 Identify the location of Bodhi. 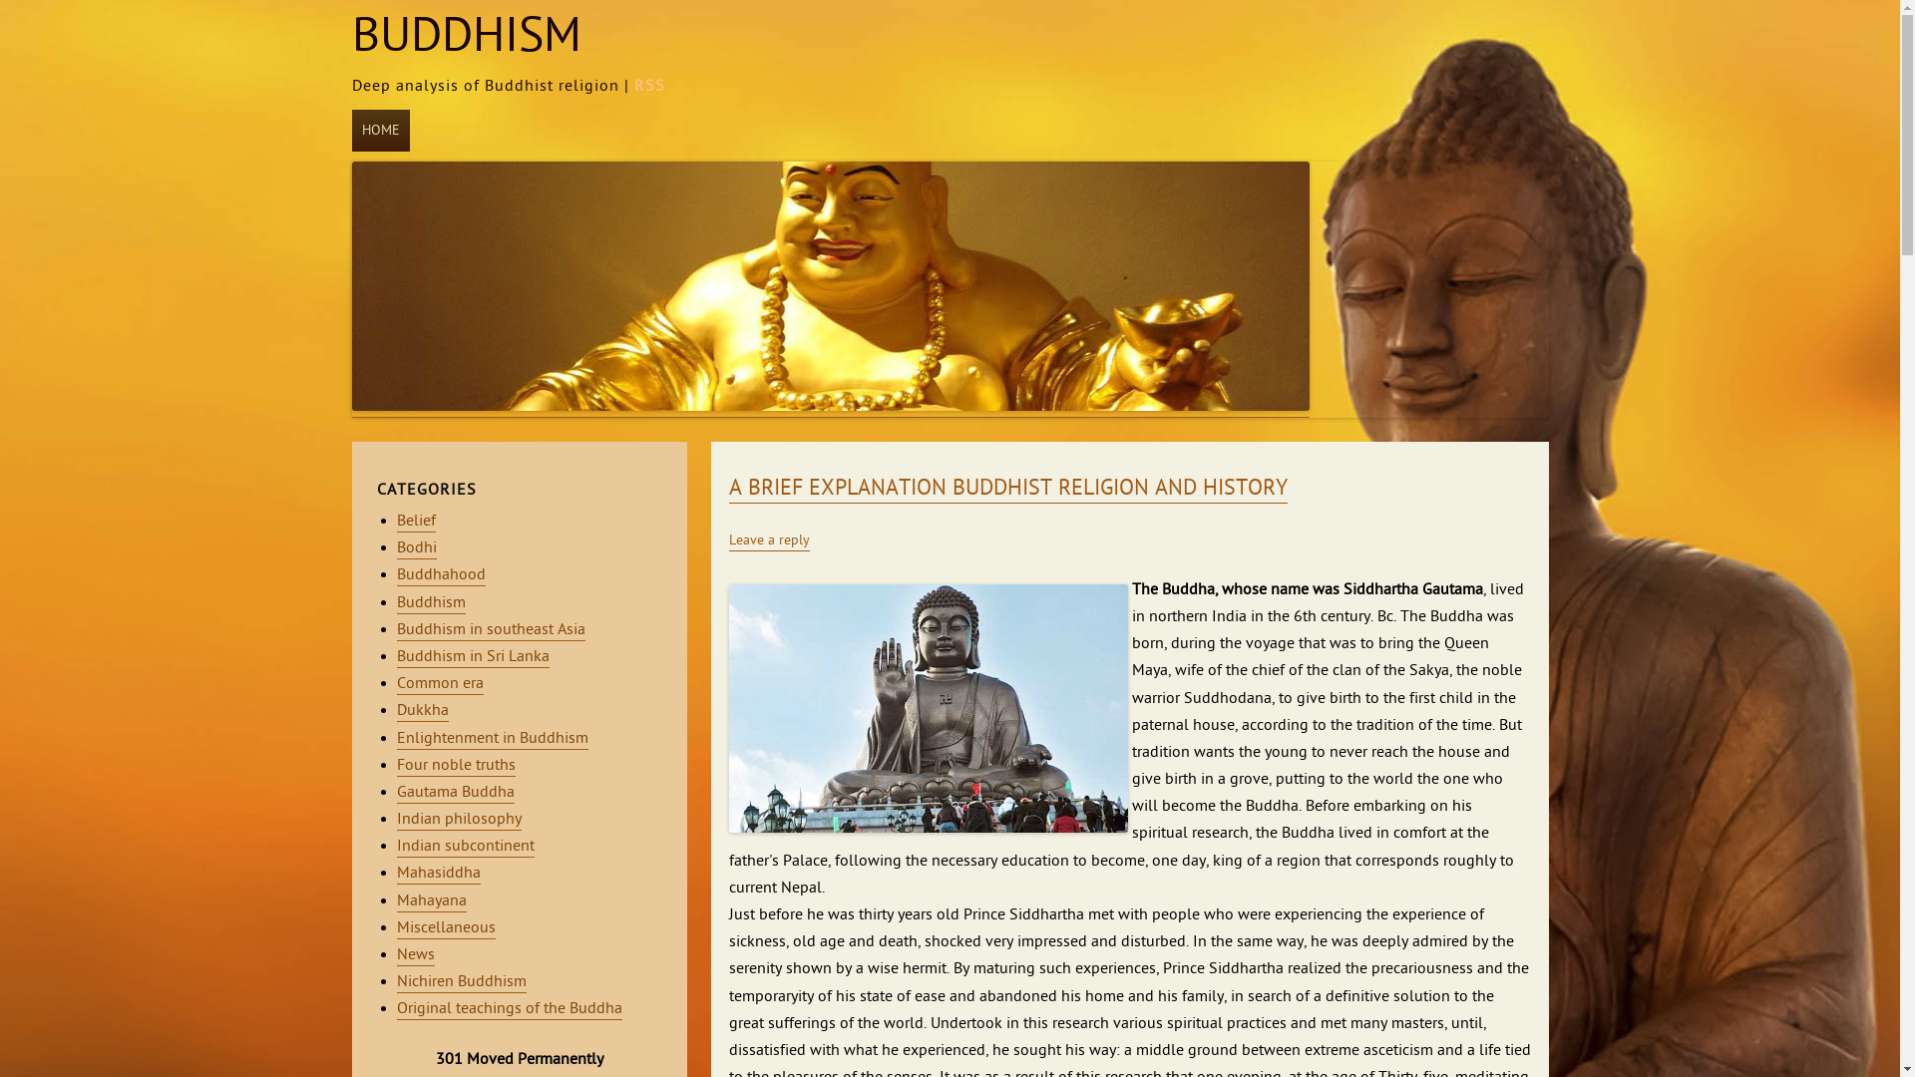
(417, 548).